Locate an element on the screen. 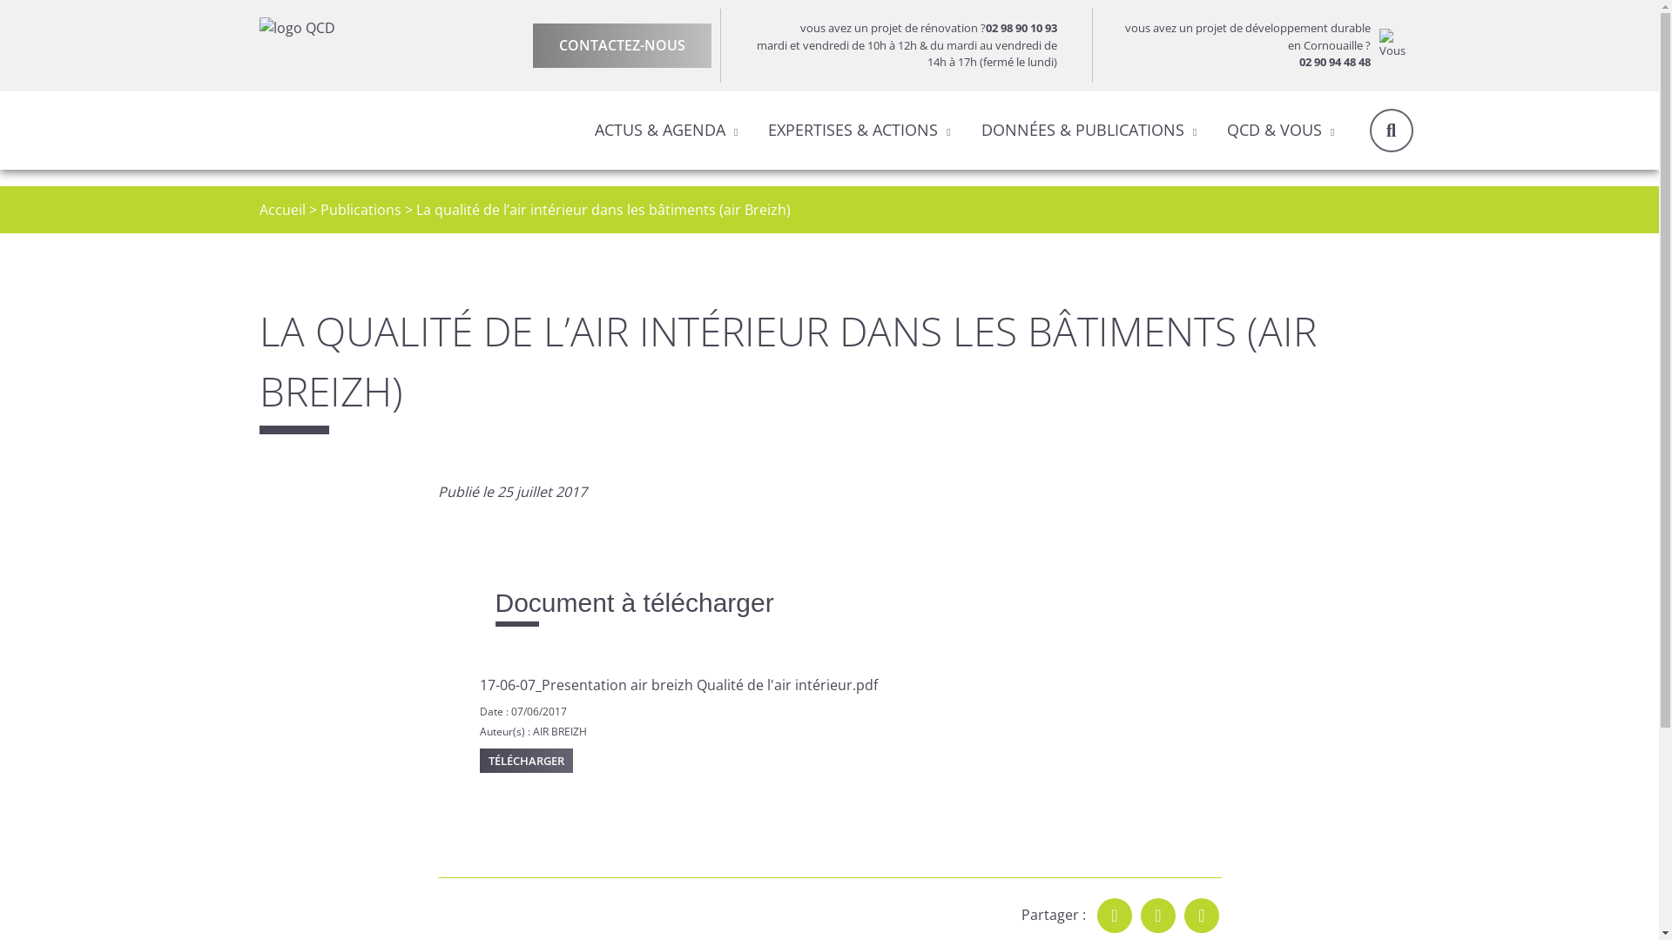 The height and width of the screenshot is (940, 1672). Twitter is located at coordinates (1158, 916).